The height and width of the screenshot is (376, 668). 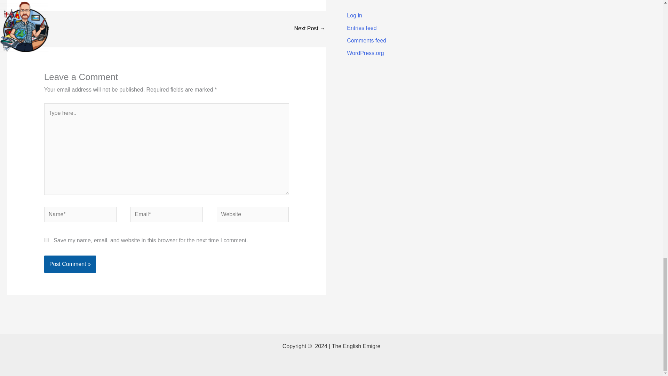 What do you see at coordinates (46, 240) in the screenshot?
I see `yes` at bounding box center [46, 240].